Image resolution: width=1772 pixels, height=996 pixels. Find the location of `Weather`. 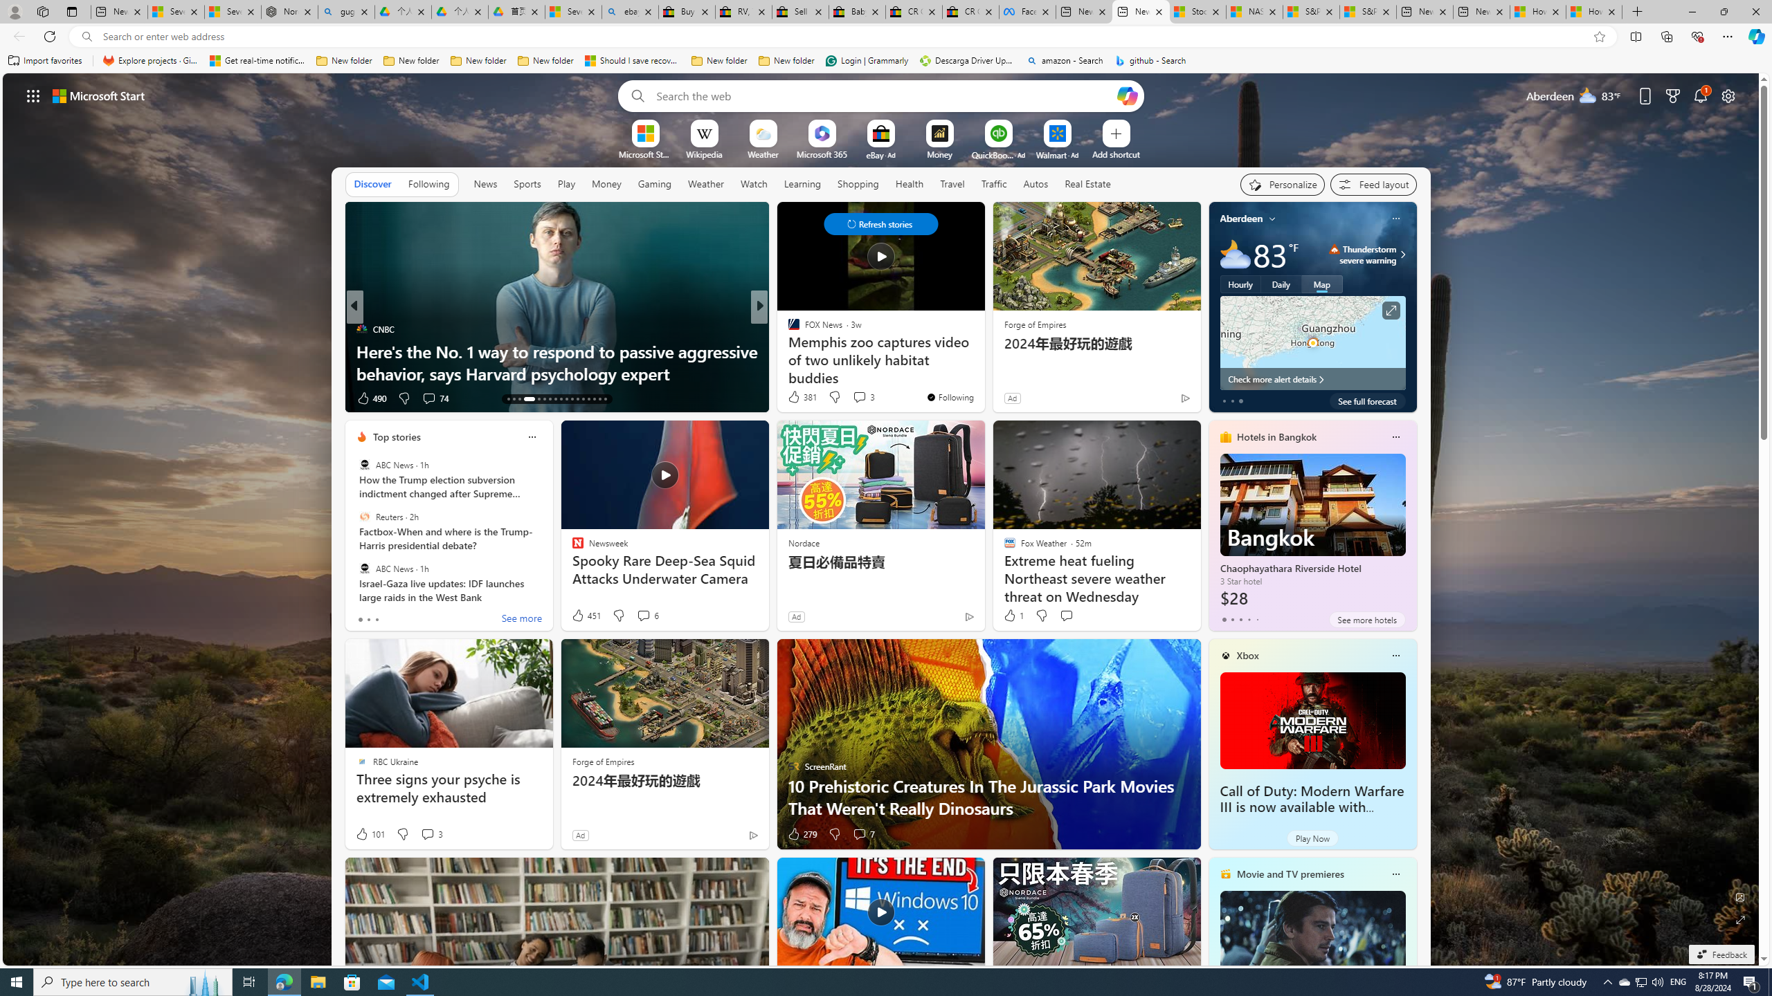

Weather is located at coordinates (706, 184).